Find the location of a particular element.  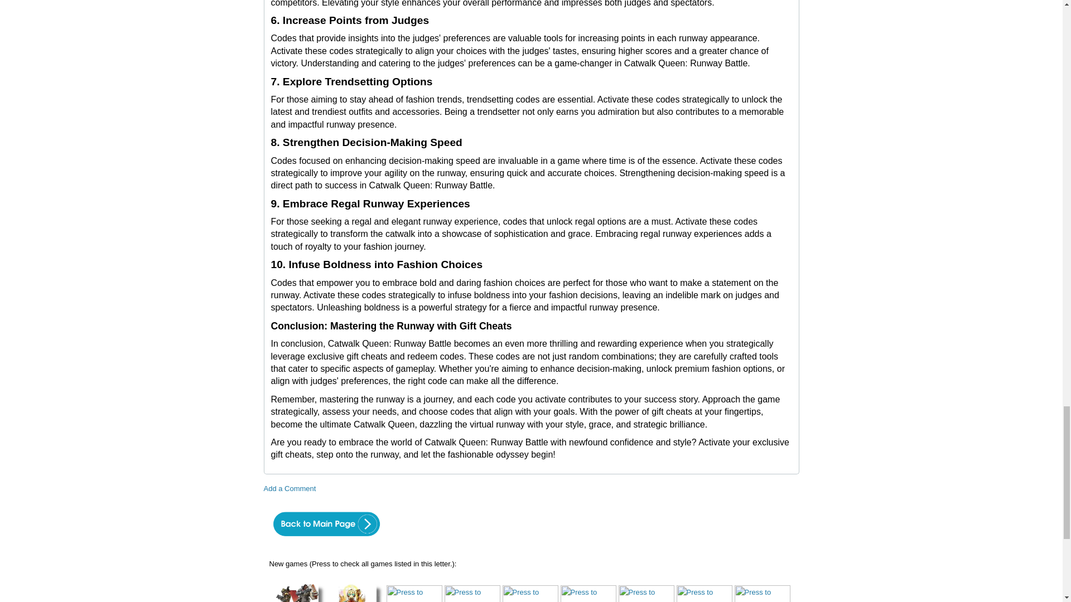

Press to check all games listed in this letter. is located at coordinates (472, 593).